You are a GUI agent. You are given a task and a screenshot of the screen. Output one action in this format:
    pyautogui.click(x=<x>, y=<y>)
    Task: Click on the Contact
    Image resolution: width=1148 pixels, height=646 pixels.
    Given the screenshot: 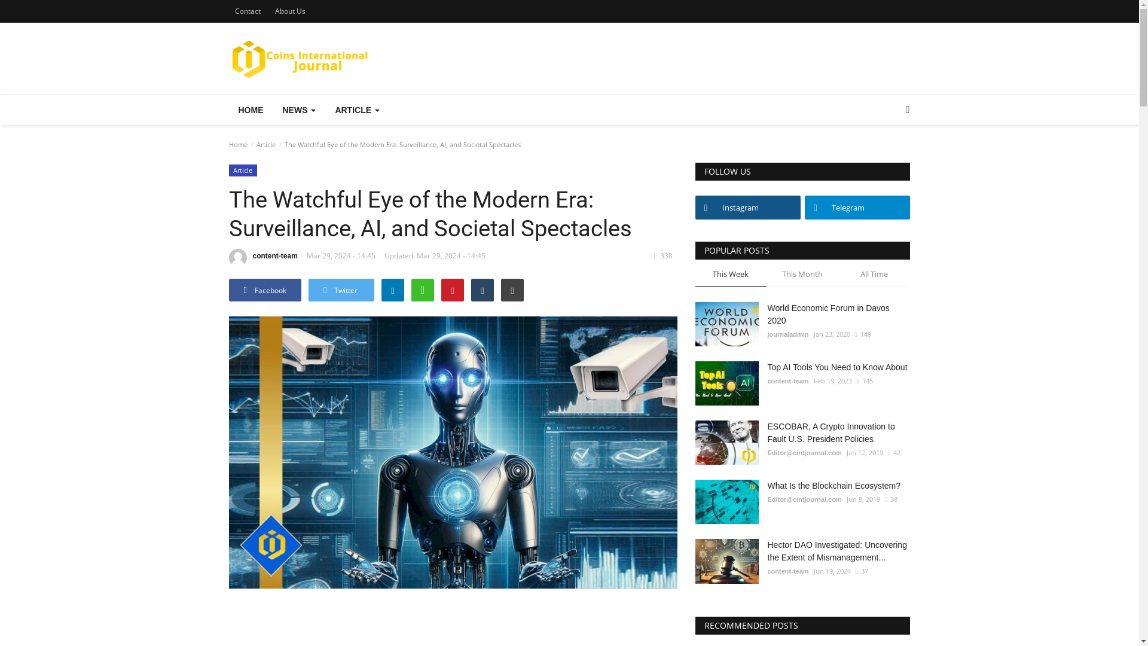 What is the action you would take?
    pyautogui.click(x=248, y=11)
    